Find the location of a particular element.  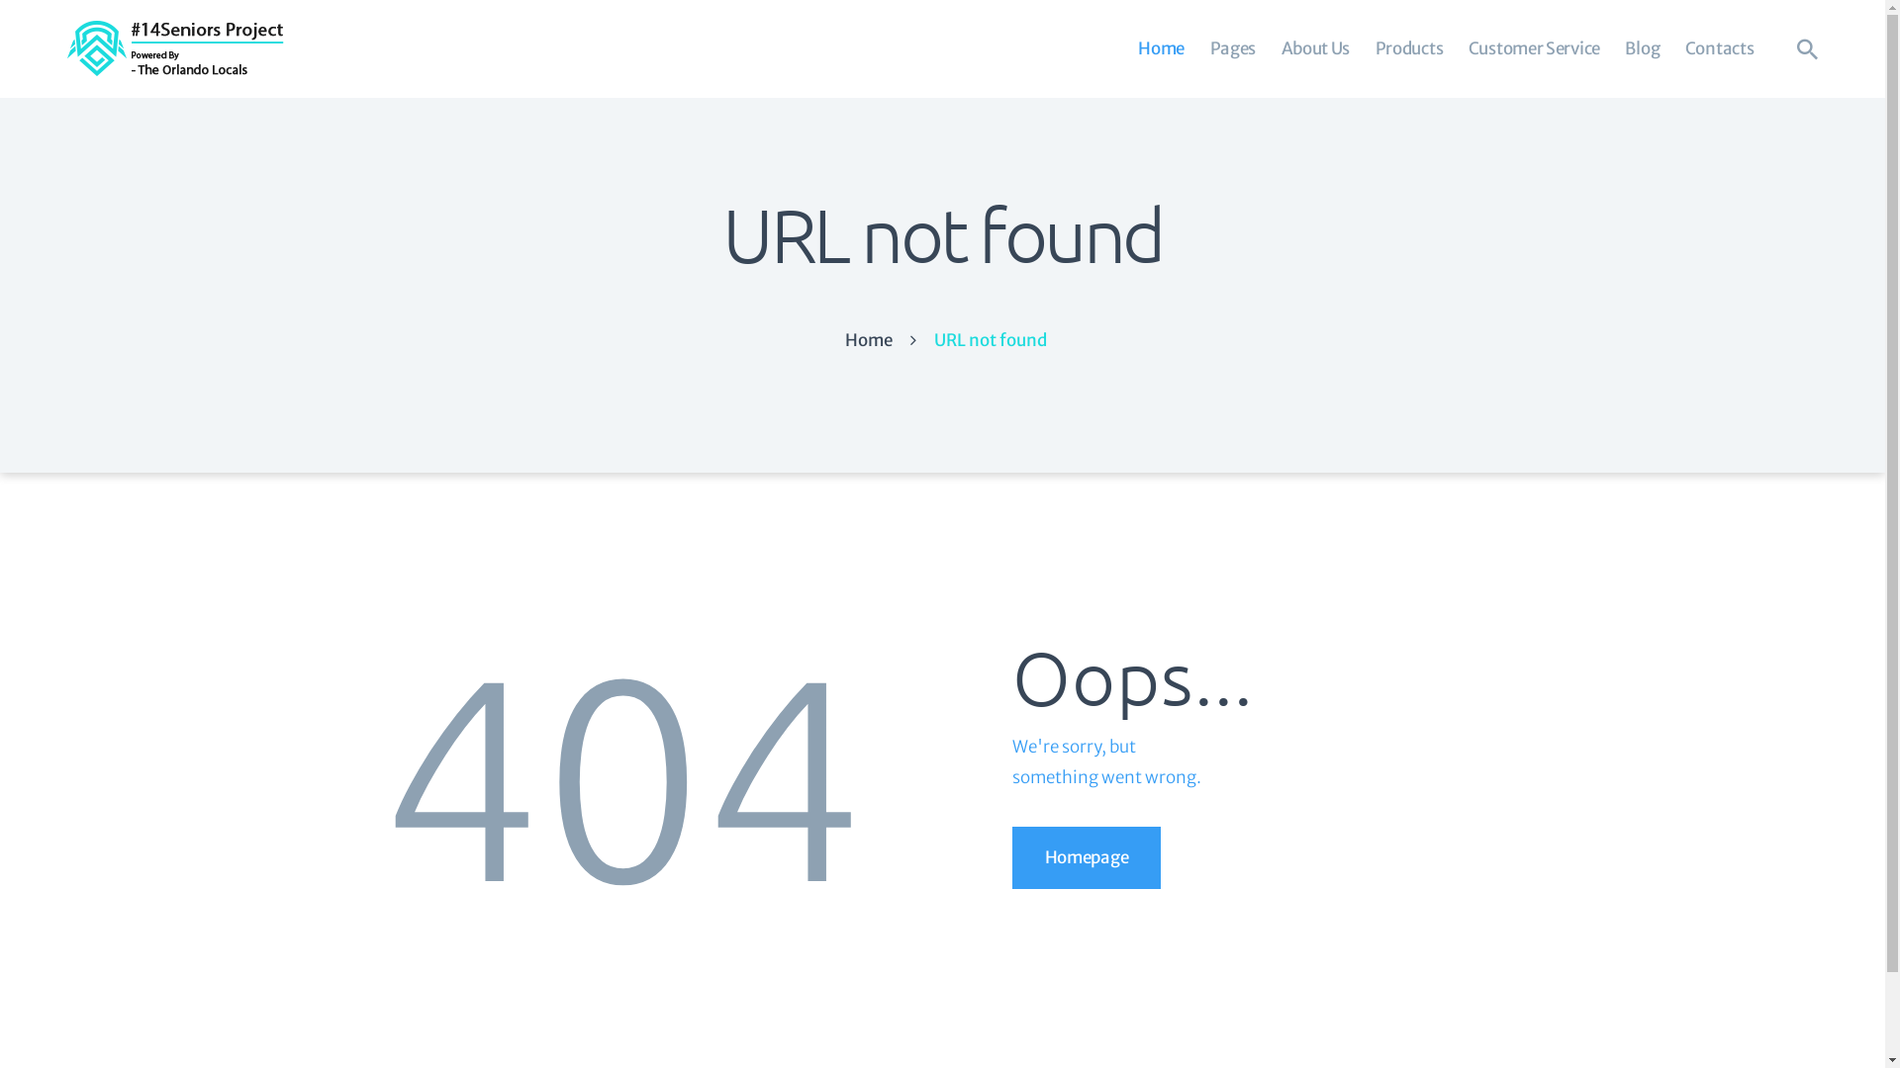

Contacts is located at coordinates (1720, 49).